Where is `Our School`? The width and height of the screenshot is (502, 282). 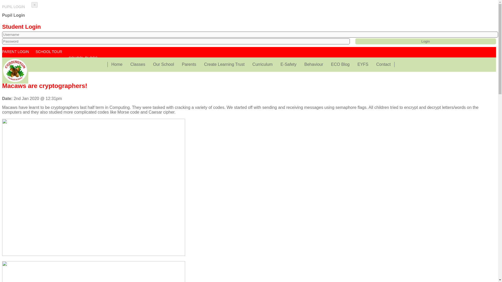 Our School is located at coordinates (163, 64).